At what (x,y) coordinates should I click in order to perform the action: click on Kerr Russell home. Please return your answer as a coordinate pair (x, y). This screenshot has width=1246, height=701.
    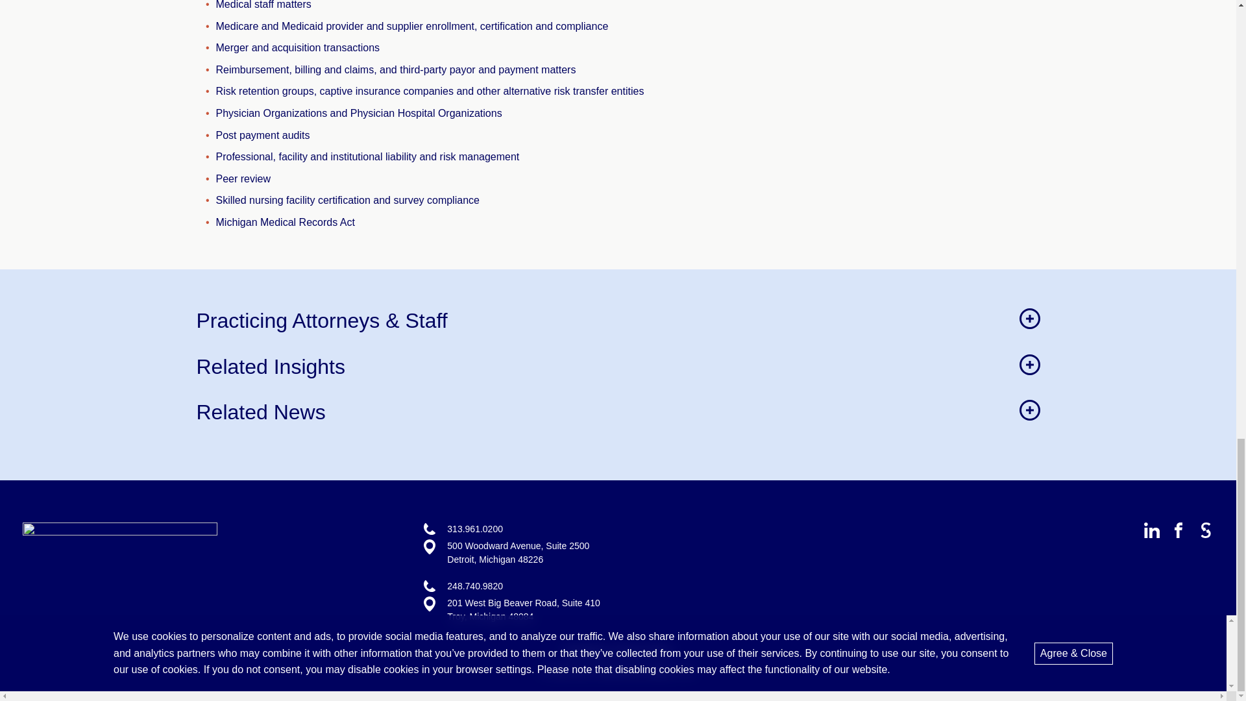
    Looking at the image, I should click on (119, 532).